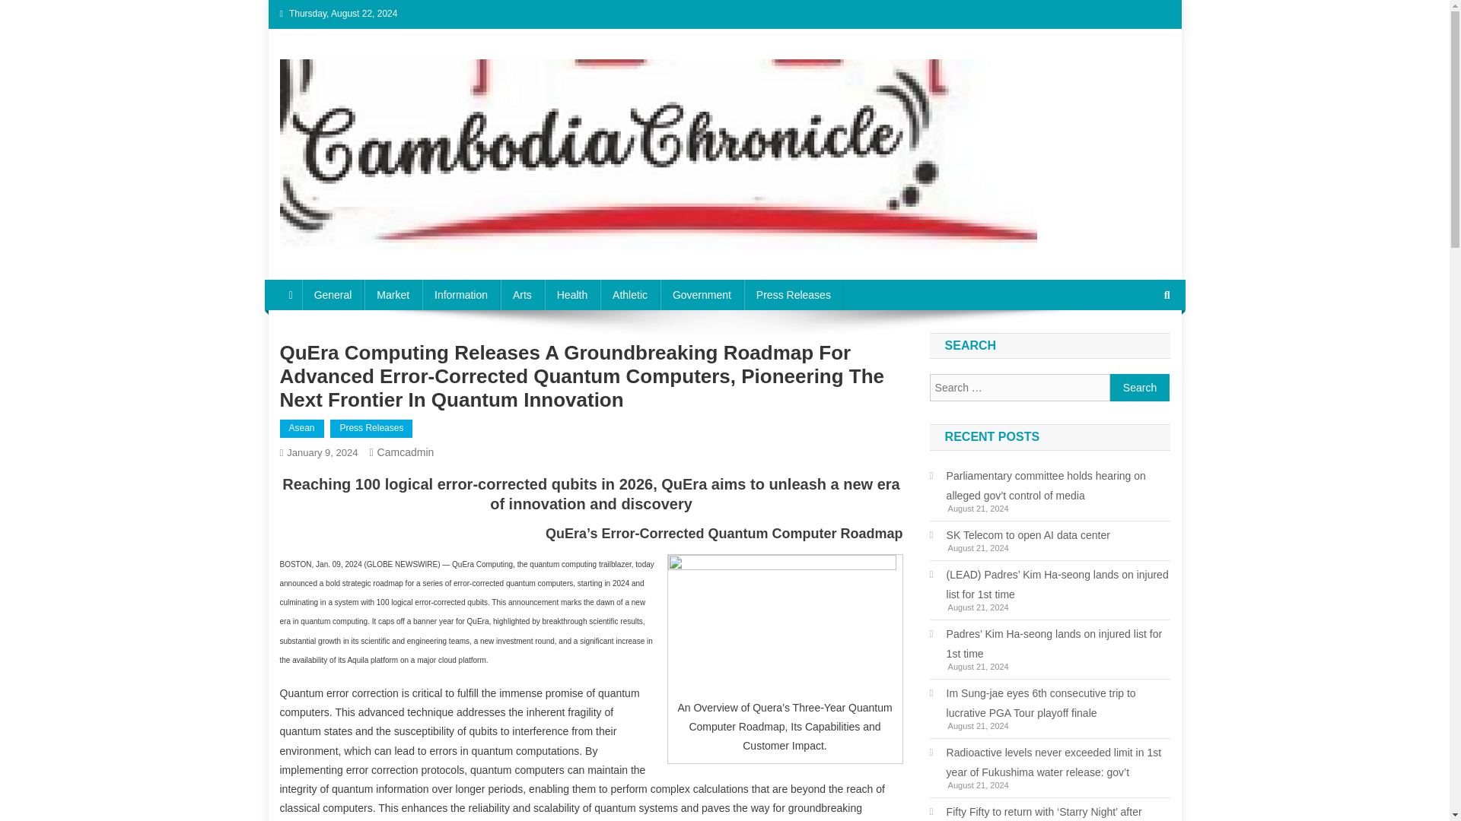 This screenshot has width=1461, height=821. What do you see at coordinates (793, 295) in the screenshot?
I see `Press Releases` at bounding box center [793, 295].